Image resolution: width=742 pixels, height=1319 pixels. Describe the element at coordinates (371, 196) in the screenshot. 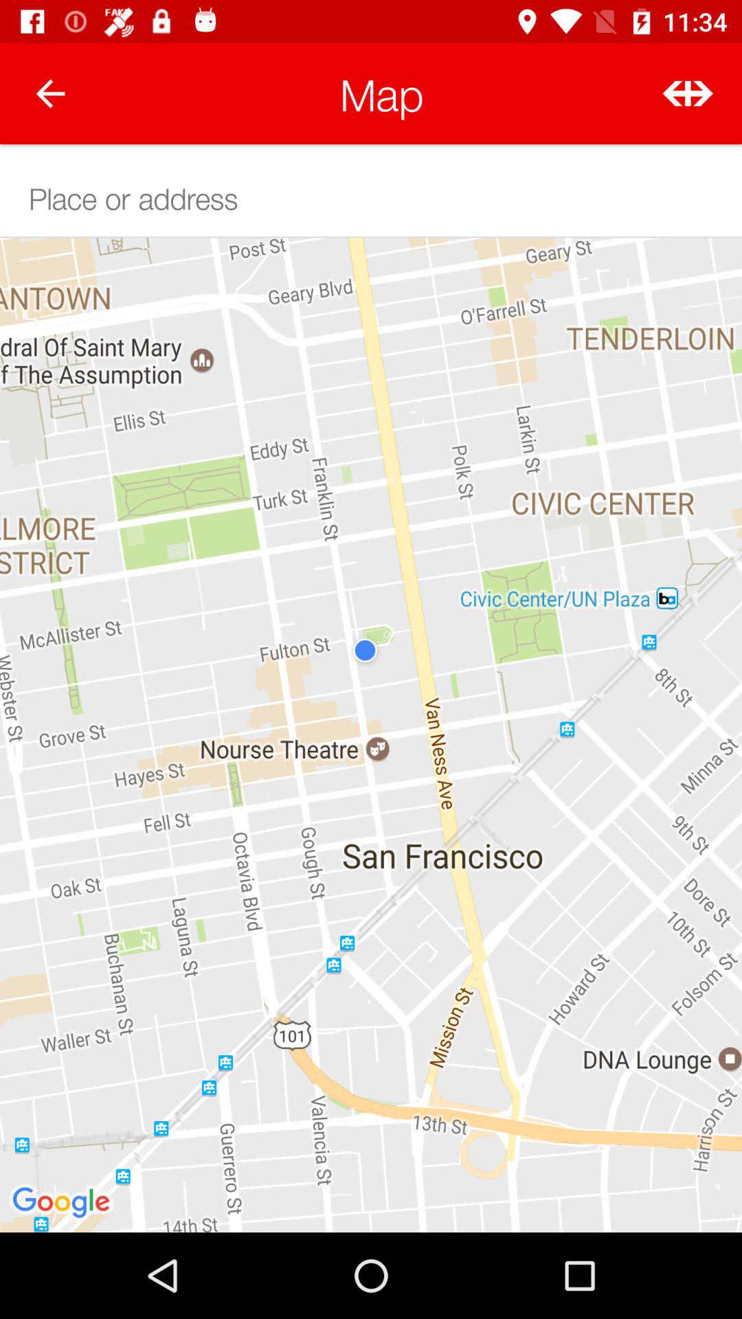

I see `input address` at that location.